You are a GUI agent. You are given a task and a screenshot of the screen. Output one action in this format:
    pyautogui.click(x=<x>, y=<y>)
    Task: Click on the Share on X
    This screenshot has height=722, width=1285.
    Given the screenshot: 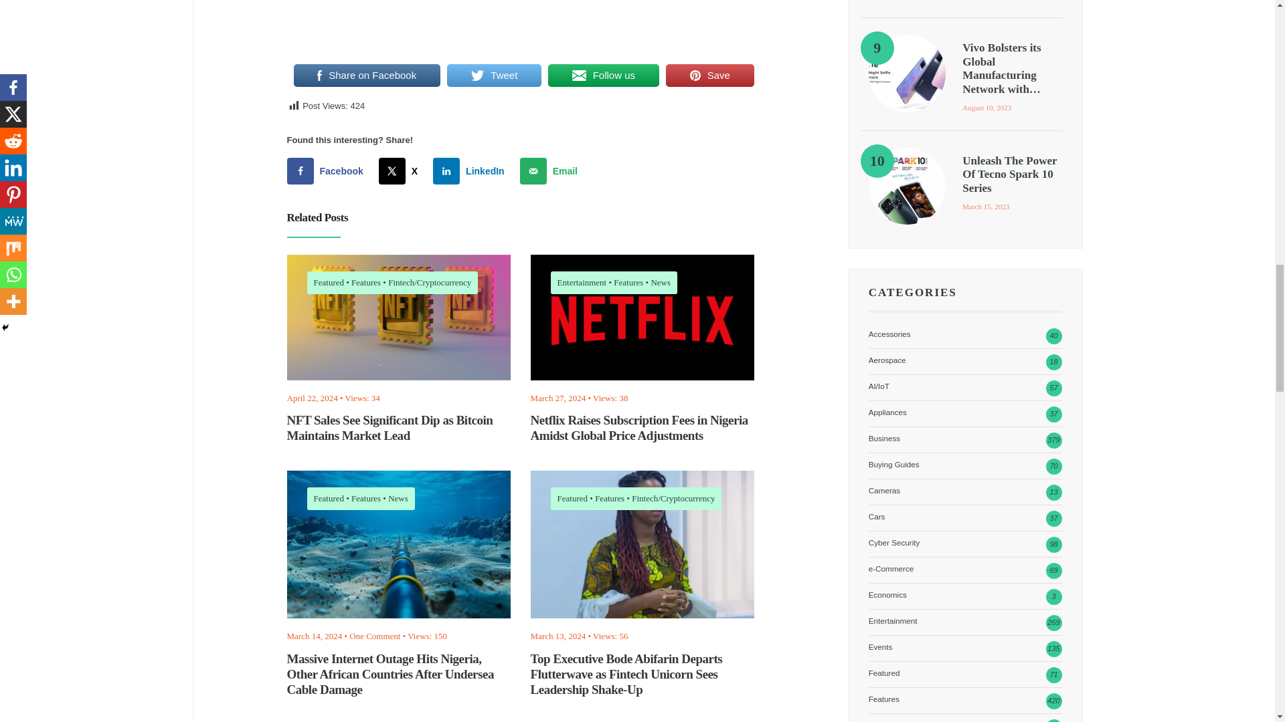 What is the action you would take?
    pyautogui.click(x=402, y=171)
    